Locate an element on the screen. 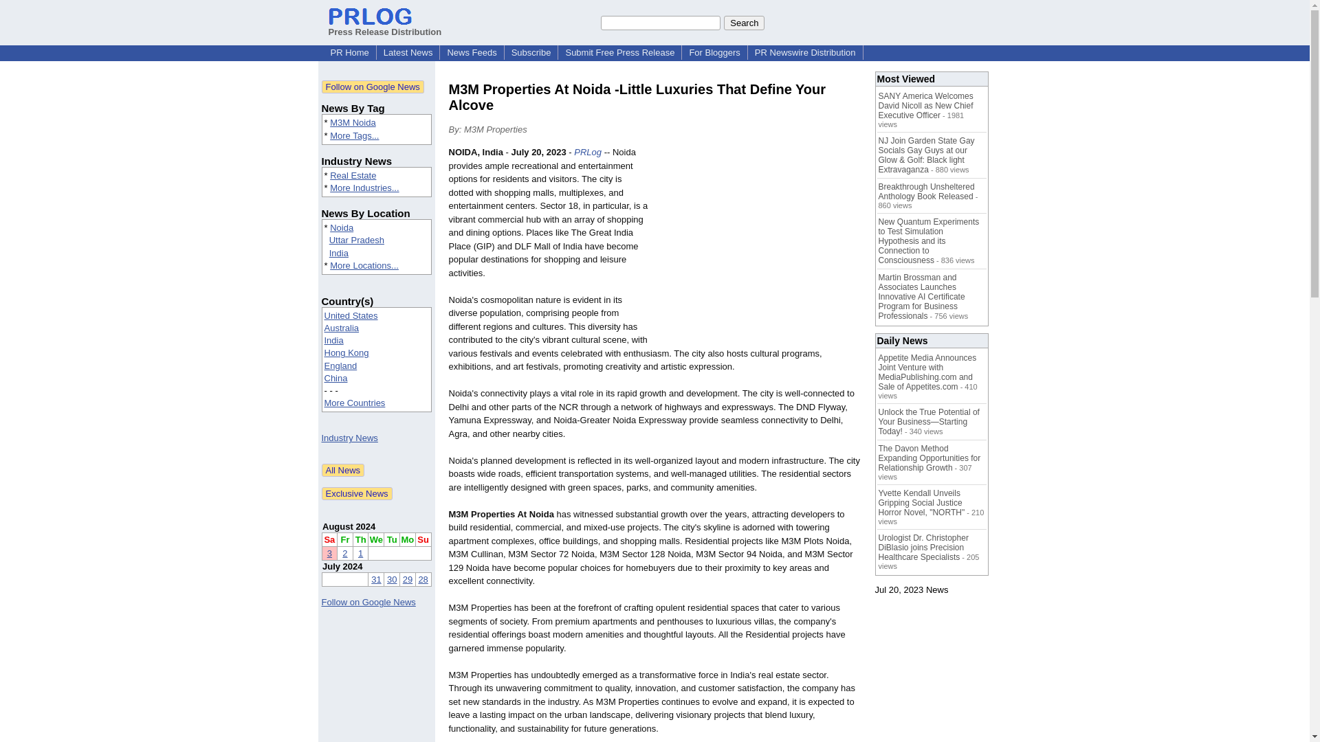 The height and width of the screenshot is (742, 1320). England is located at coordinates (341, 366).